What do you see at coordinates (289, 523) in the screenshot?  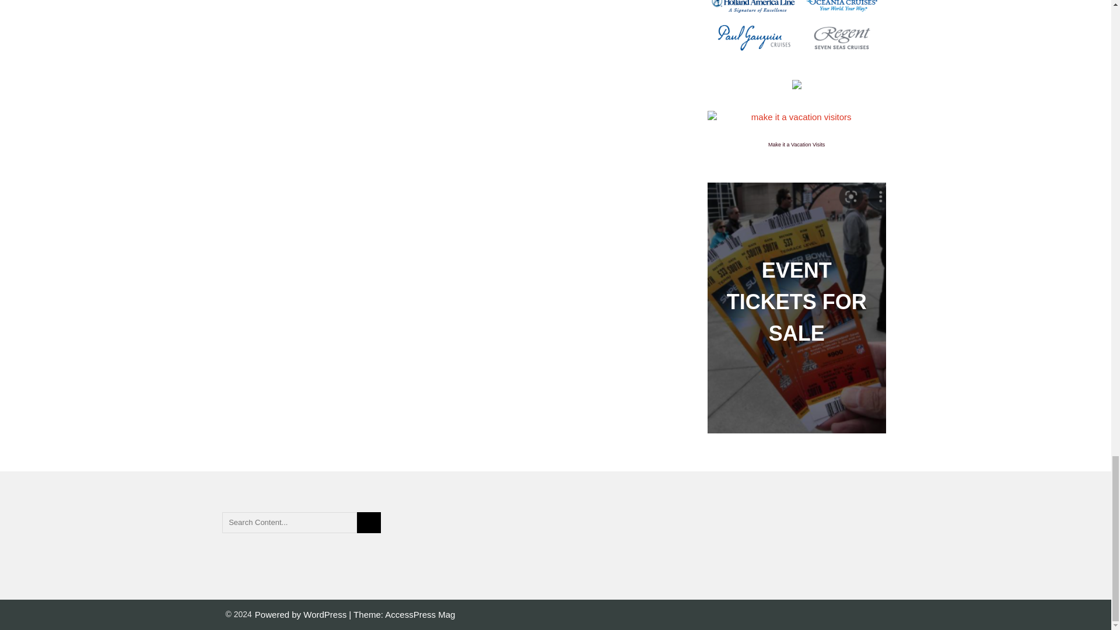 I see `Search for:` at bounding box center [289, 523].